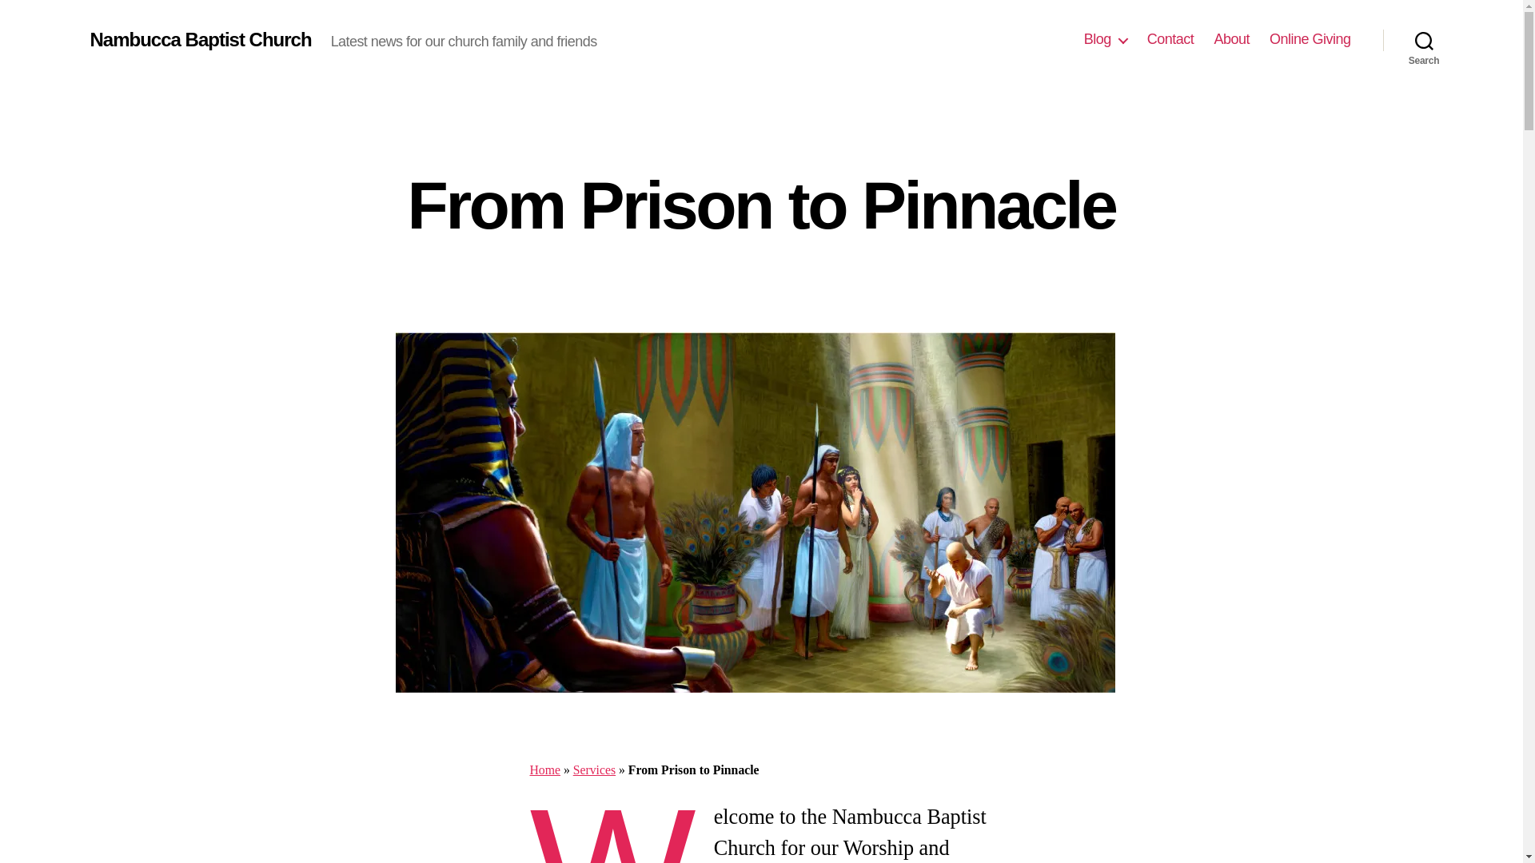 The height and width of the screenshot is (863, 1535). What do you see at coordinates (200, 39) in the screenshot?
I see `Nambucca Baptist Church` at bounding box center [200, 39].